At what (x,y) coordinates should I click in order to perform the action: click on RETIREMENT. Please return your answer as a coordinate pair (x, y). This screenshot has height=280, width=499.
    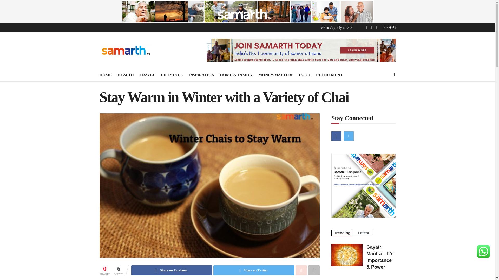
    Looking at the image, I should click on (329, 75).